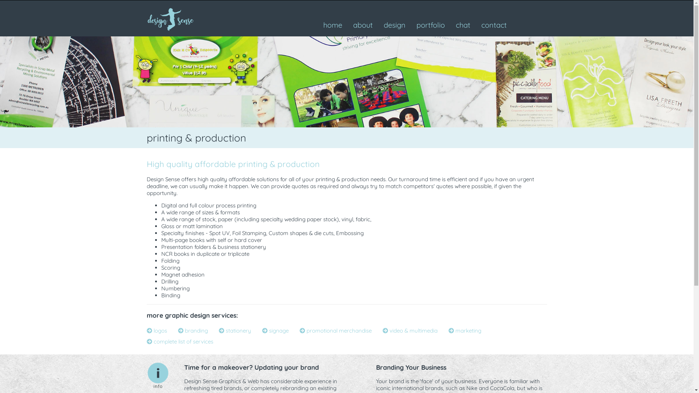  What do you see at coordinates (332, 25) in the screenshot?
I see `home` at bounding box center [332, 25].